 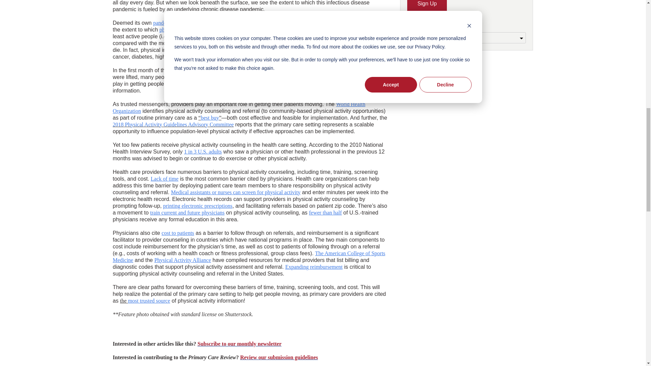 What do you see at coordinates (321, 212) in the screenshot?
I see `fewer than` at bounding box center [321, 212].